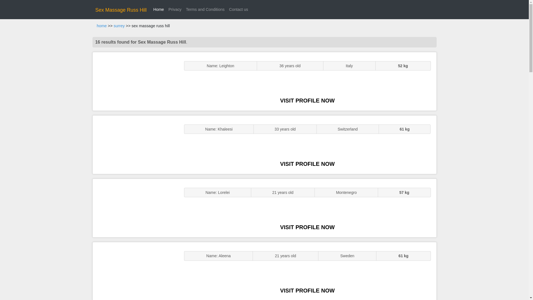 The height and width of the screenshot is (300, 533). I want to click on VISIT PROFILE NOW, so click(307, 291).